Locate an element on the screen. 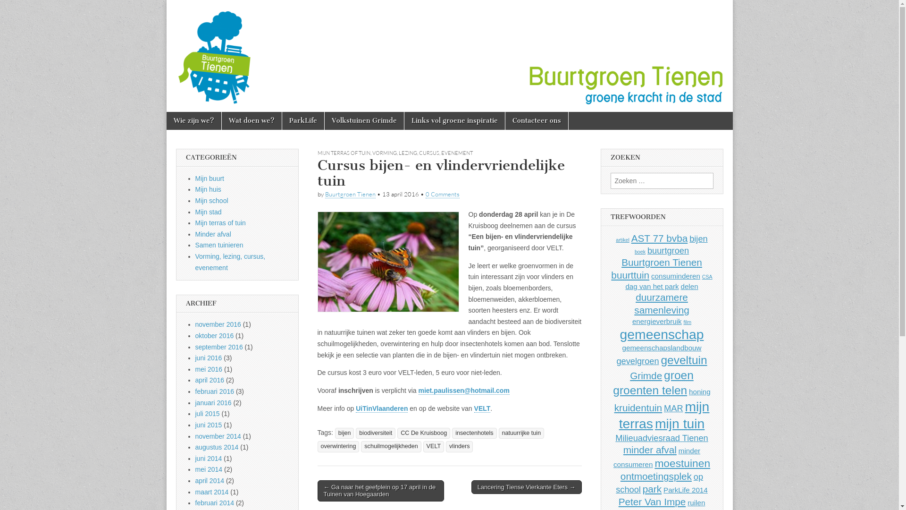 This screenshot has width=906, height=510. film is located at coordinates (687, 322).